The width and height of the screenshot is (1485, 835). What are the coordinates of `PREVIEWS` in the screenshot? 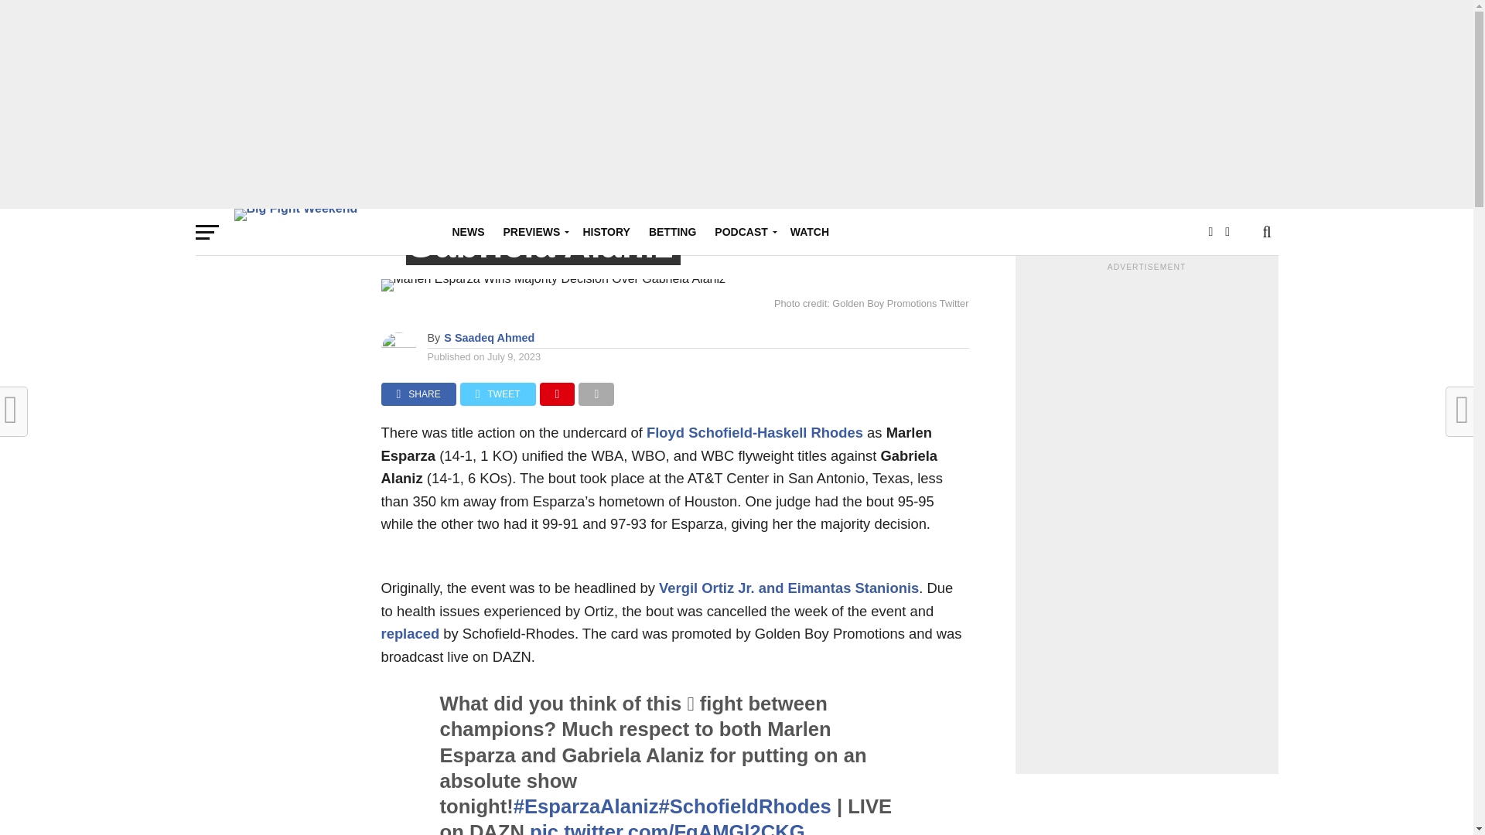 It's located at (533, 232).